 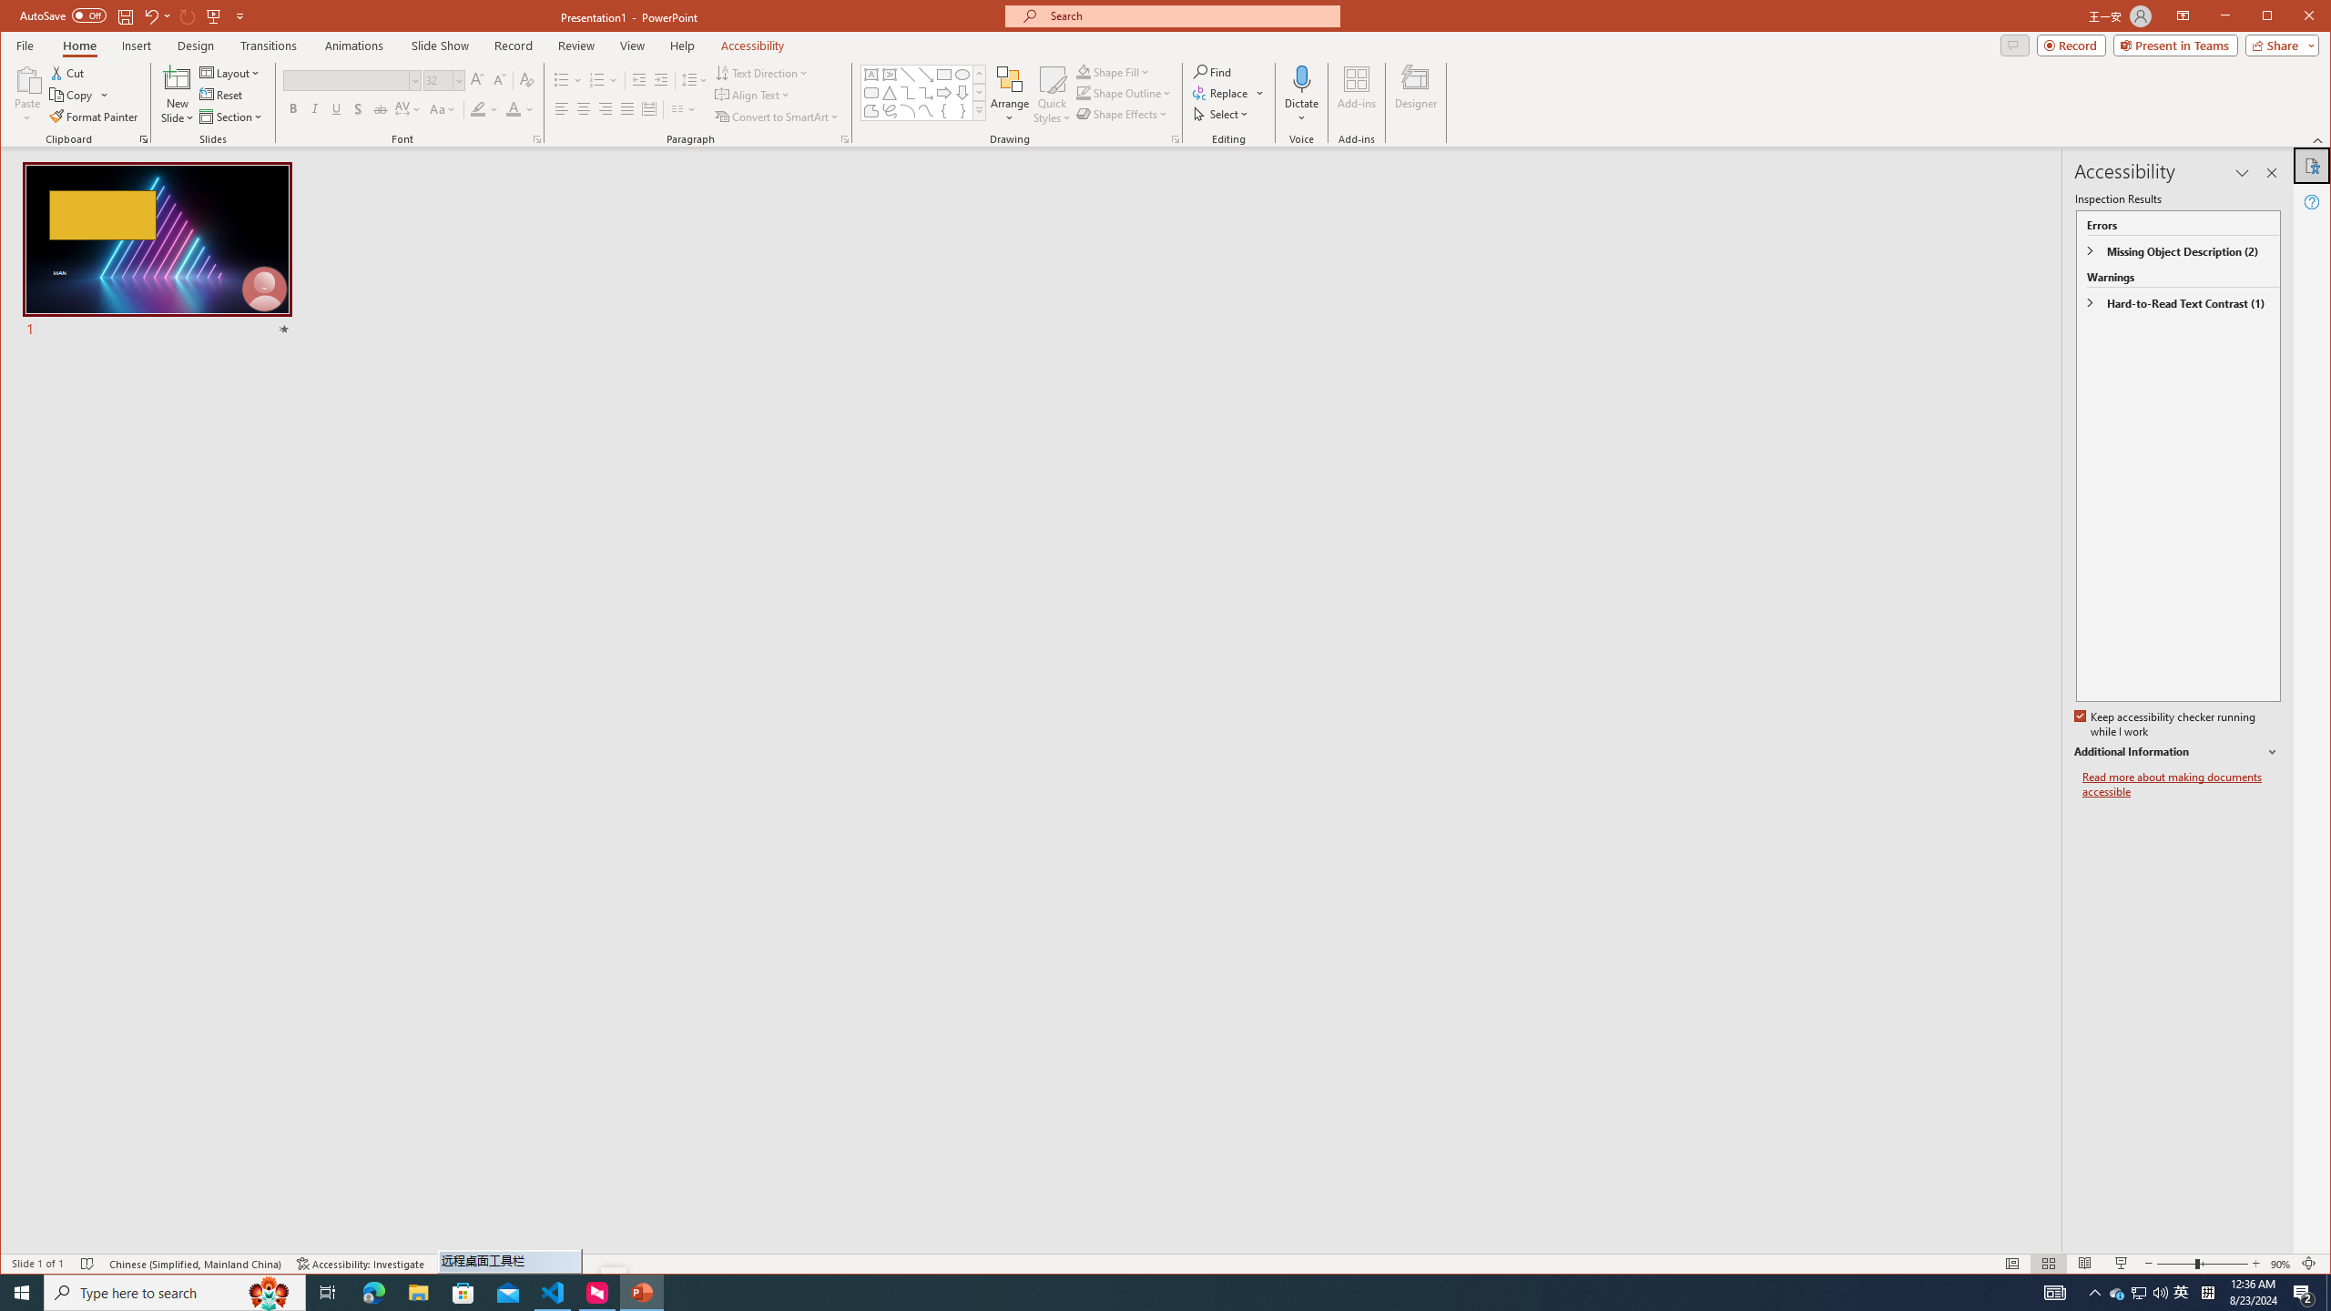 I want to click on Connector: Elbow Arrow, so click(x=925, y=93).